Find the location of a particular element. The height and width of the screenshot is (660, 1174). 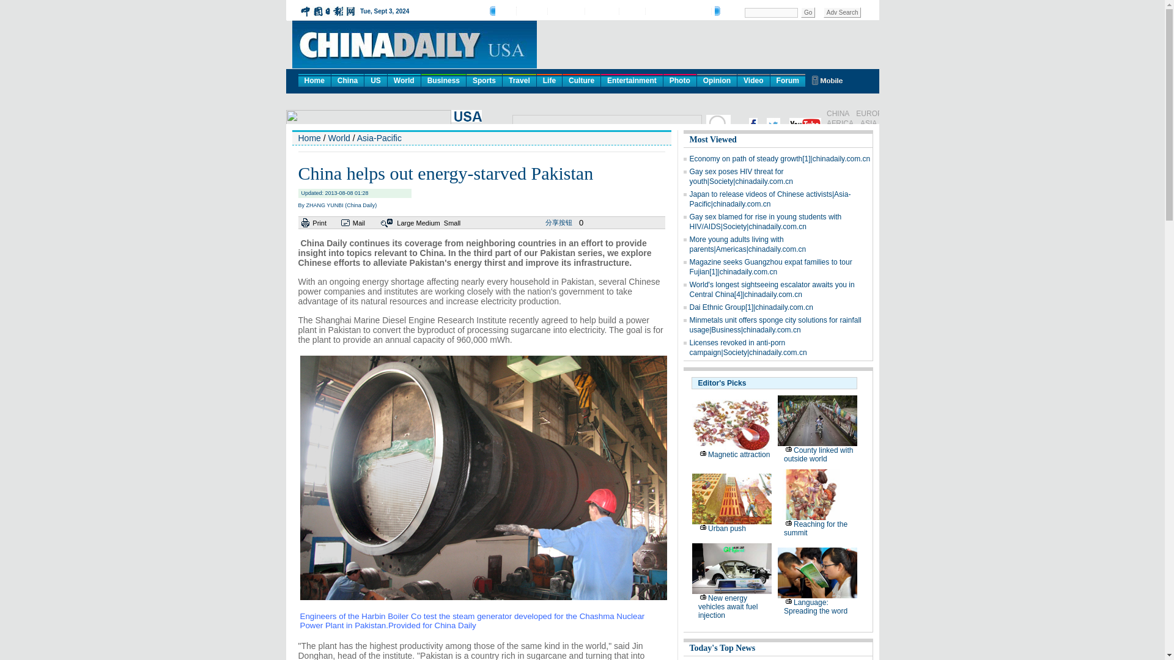

Sports is located at coordinates (484, 79).